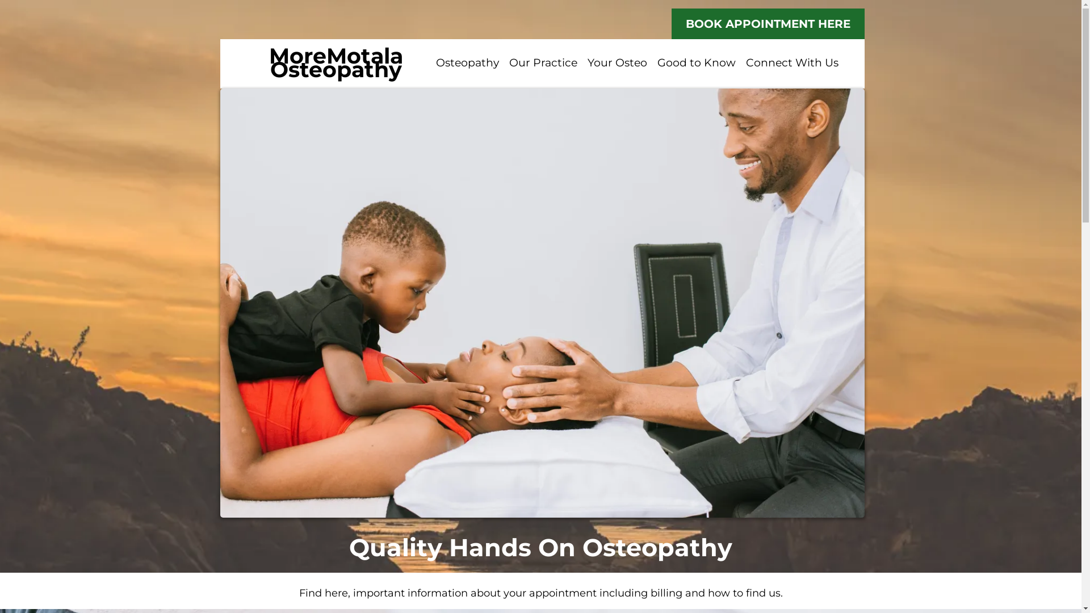 The width and height of the screenshot is (1090, 613). What do you see at coordinates (696, 64) in the screenshot?
I see `Good to Know` at bounding box center [696, 64].